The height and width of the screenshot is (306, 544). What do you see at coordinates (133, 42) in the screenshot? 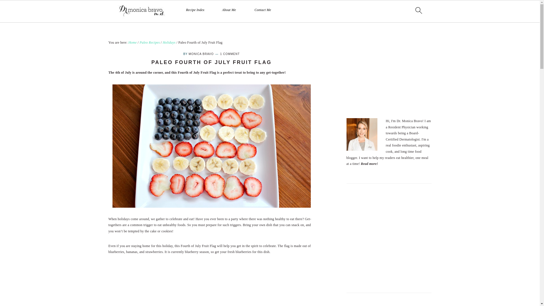
I see `Home` at bounding box center [133, 42].